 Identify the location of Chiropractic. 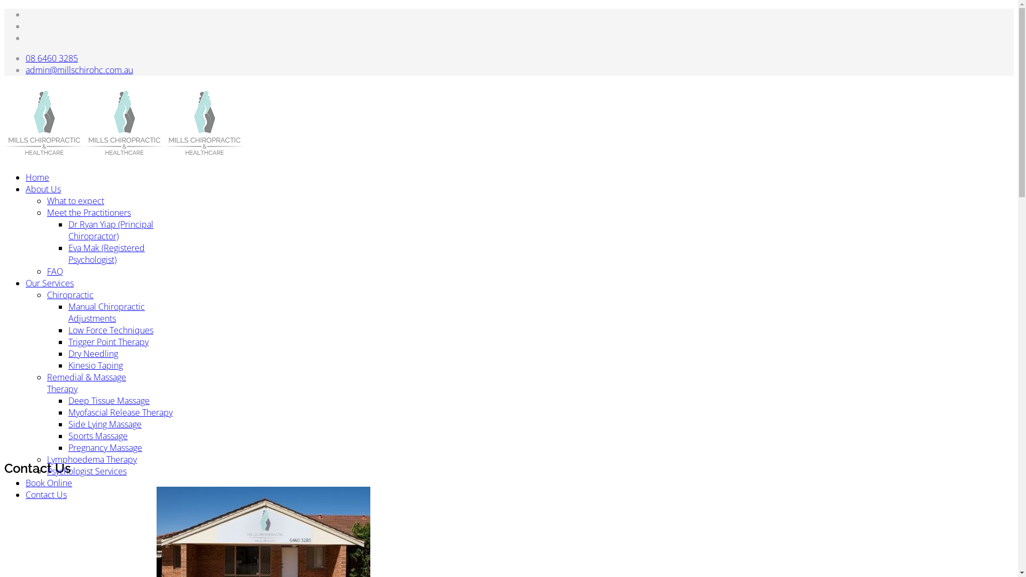
(71, 295).